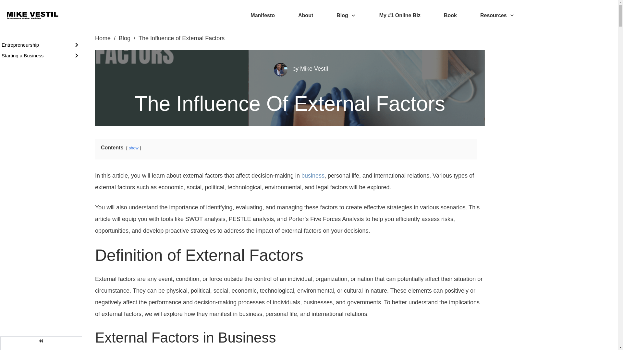 Image resolution: width=623 pixels, height=350 pixels. Describe the element at coordinates (262, 16) in the screenshot. I see `Manifesto` at that location.